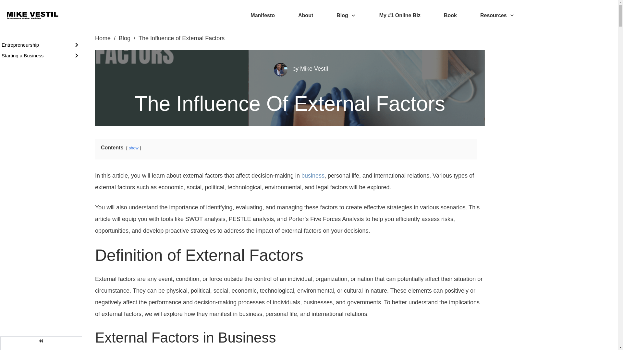 Image resolution: width=623 pixels, height=350 pixels. Describe the element at coordinates (262, 16) in the screenshot. I see `Manifesto` at that location.